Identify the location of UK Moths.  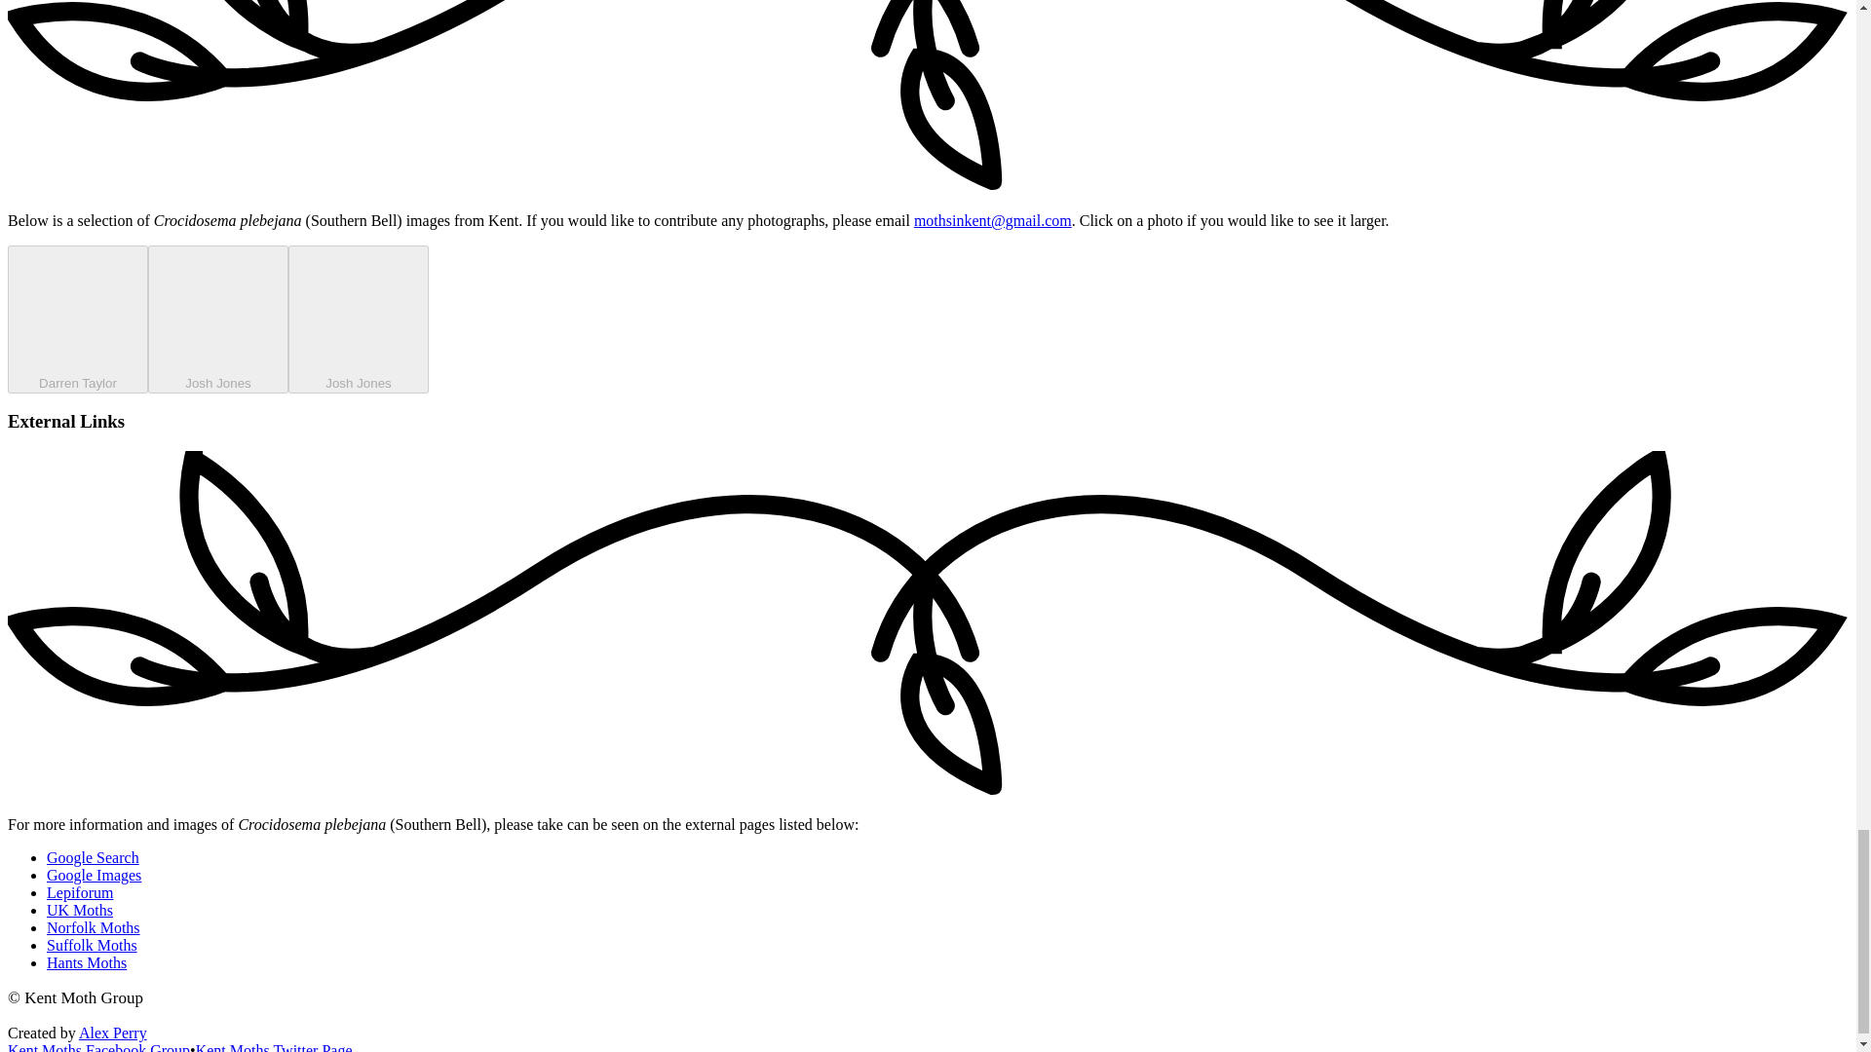
(80, 910).